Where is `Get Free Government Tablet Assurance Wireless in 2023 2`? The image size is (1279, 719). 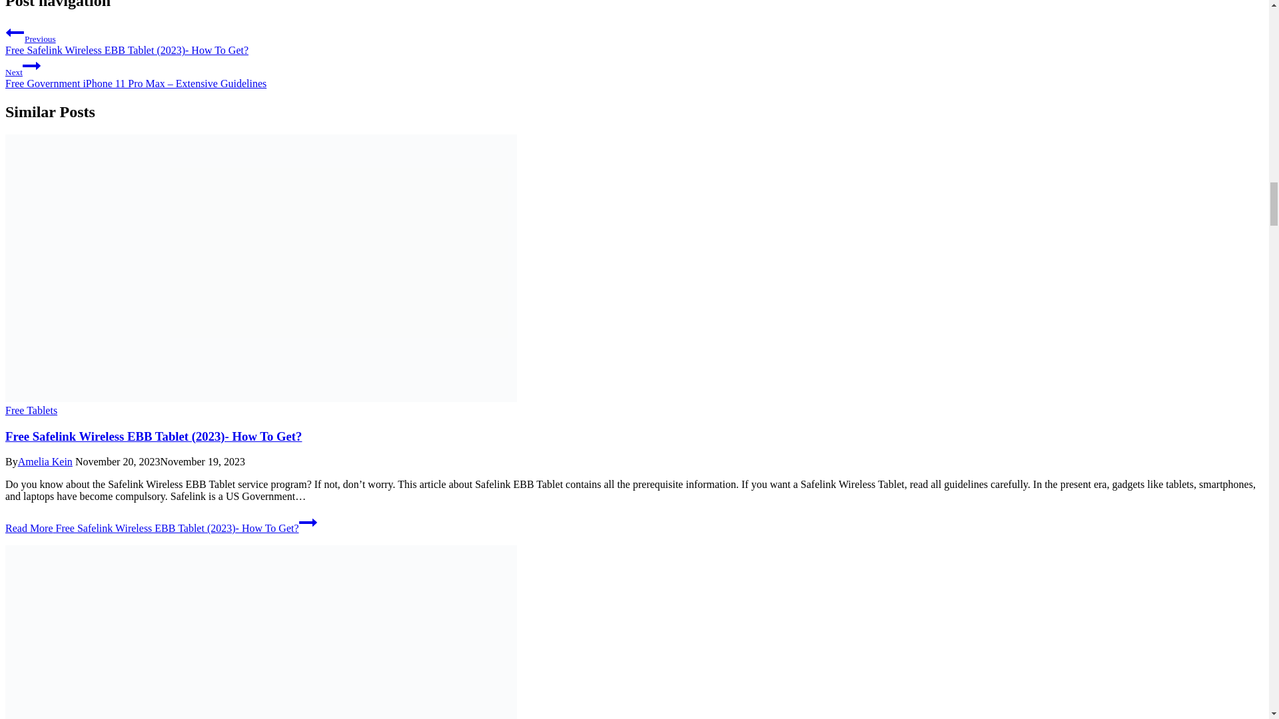 Get Free Government Tablet Assurance Wireless in 2023 2 is located at coordinates (260, 632).